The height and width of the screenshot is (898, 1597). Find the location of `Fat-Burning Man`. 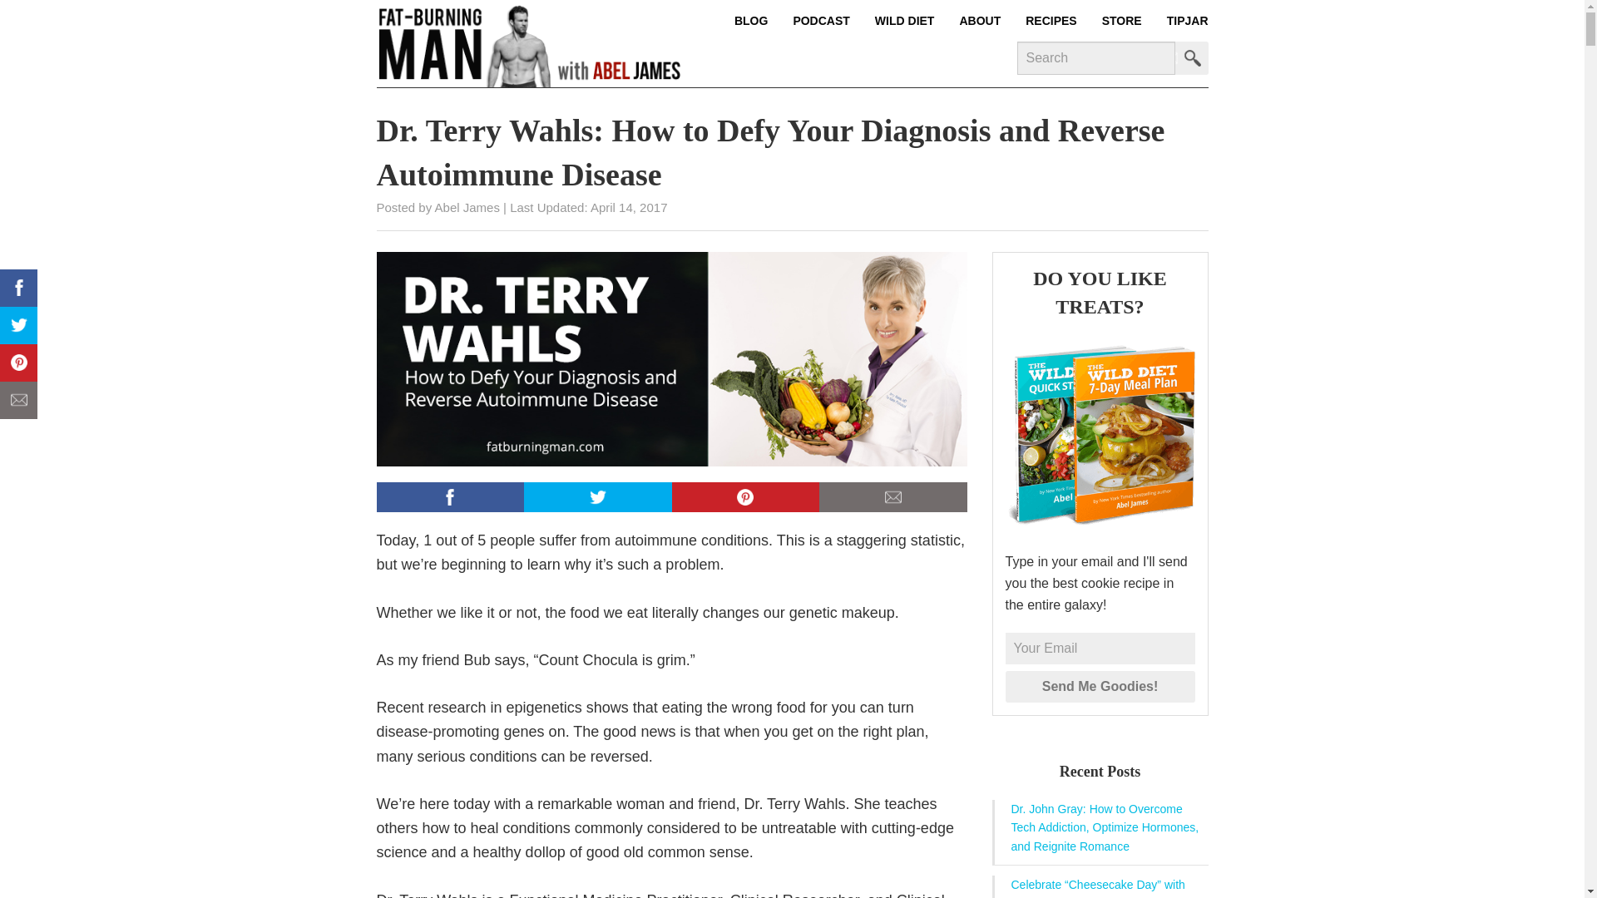

Fat-Burning Man is located at coordinates (529, 43).